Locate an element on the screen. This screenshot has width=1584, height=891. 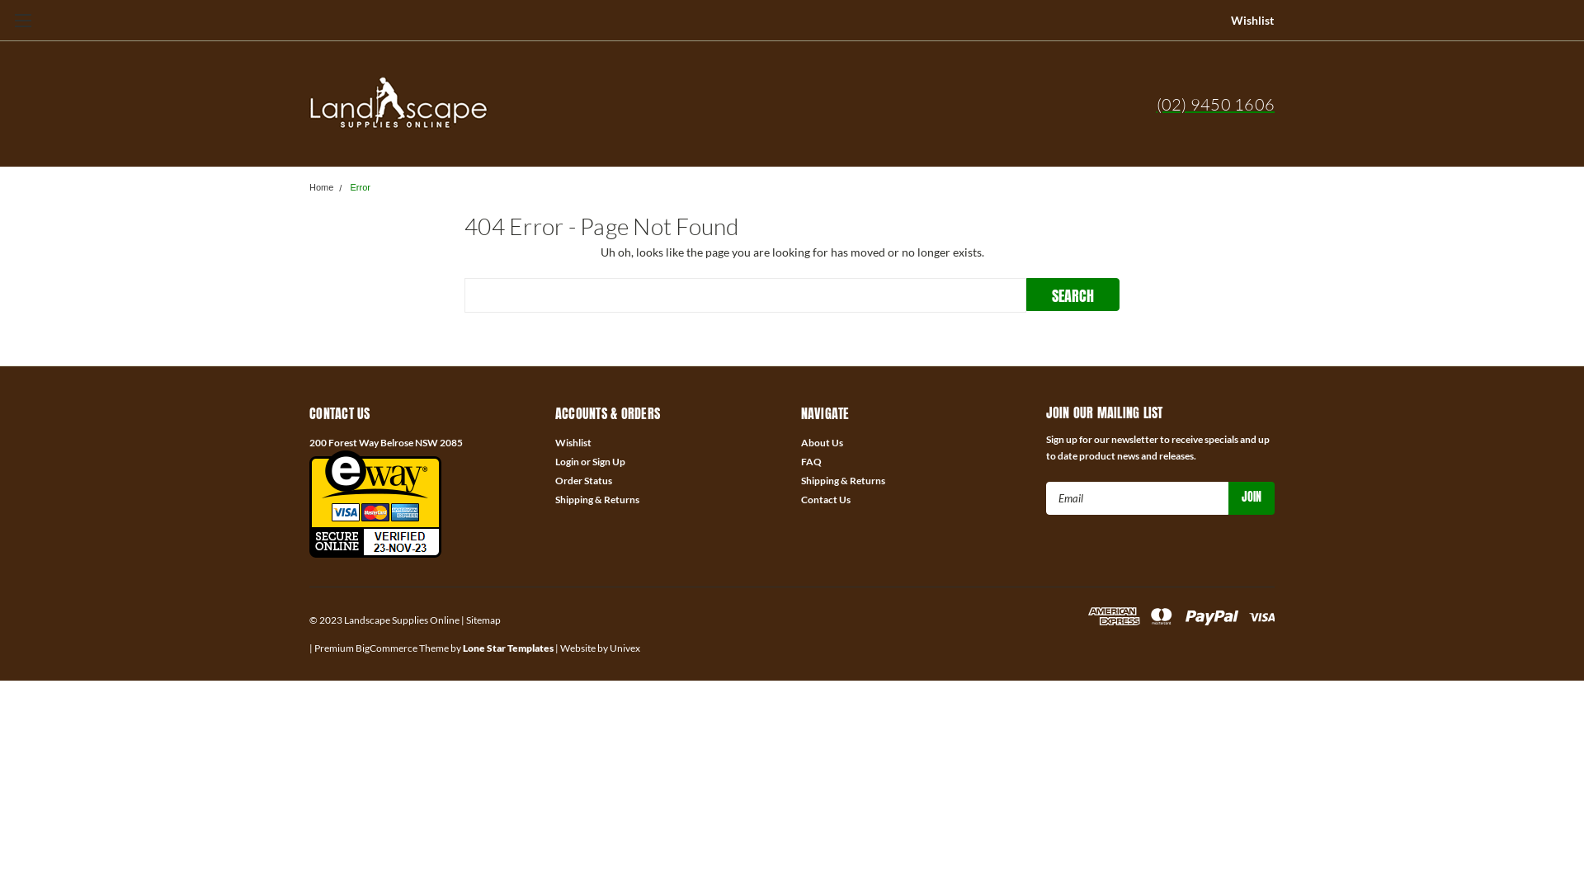
Website by Univex is located at coordinates (601, 648).